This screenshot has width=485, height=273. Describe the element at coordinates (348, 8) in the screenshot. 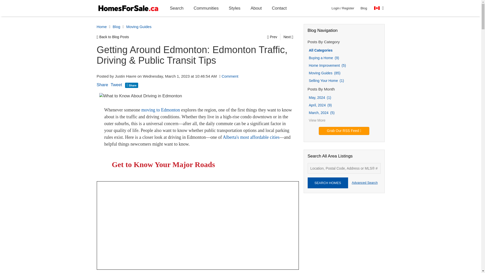

I see `Register` at that location.